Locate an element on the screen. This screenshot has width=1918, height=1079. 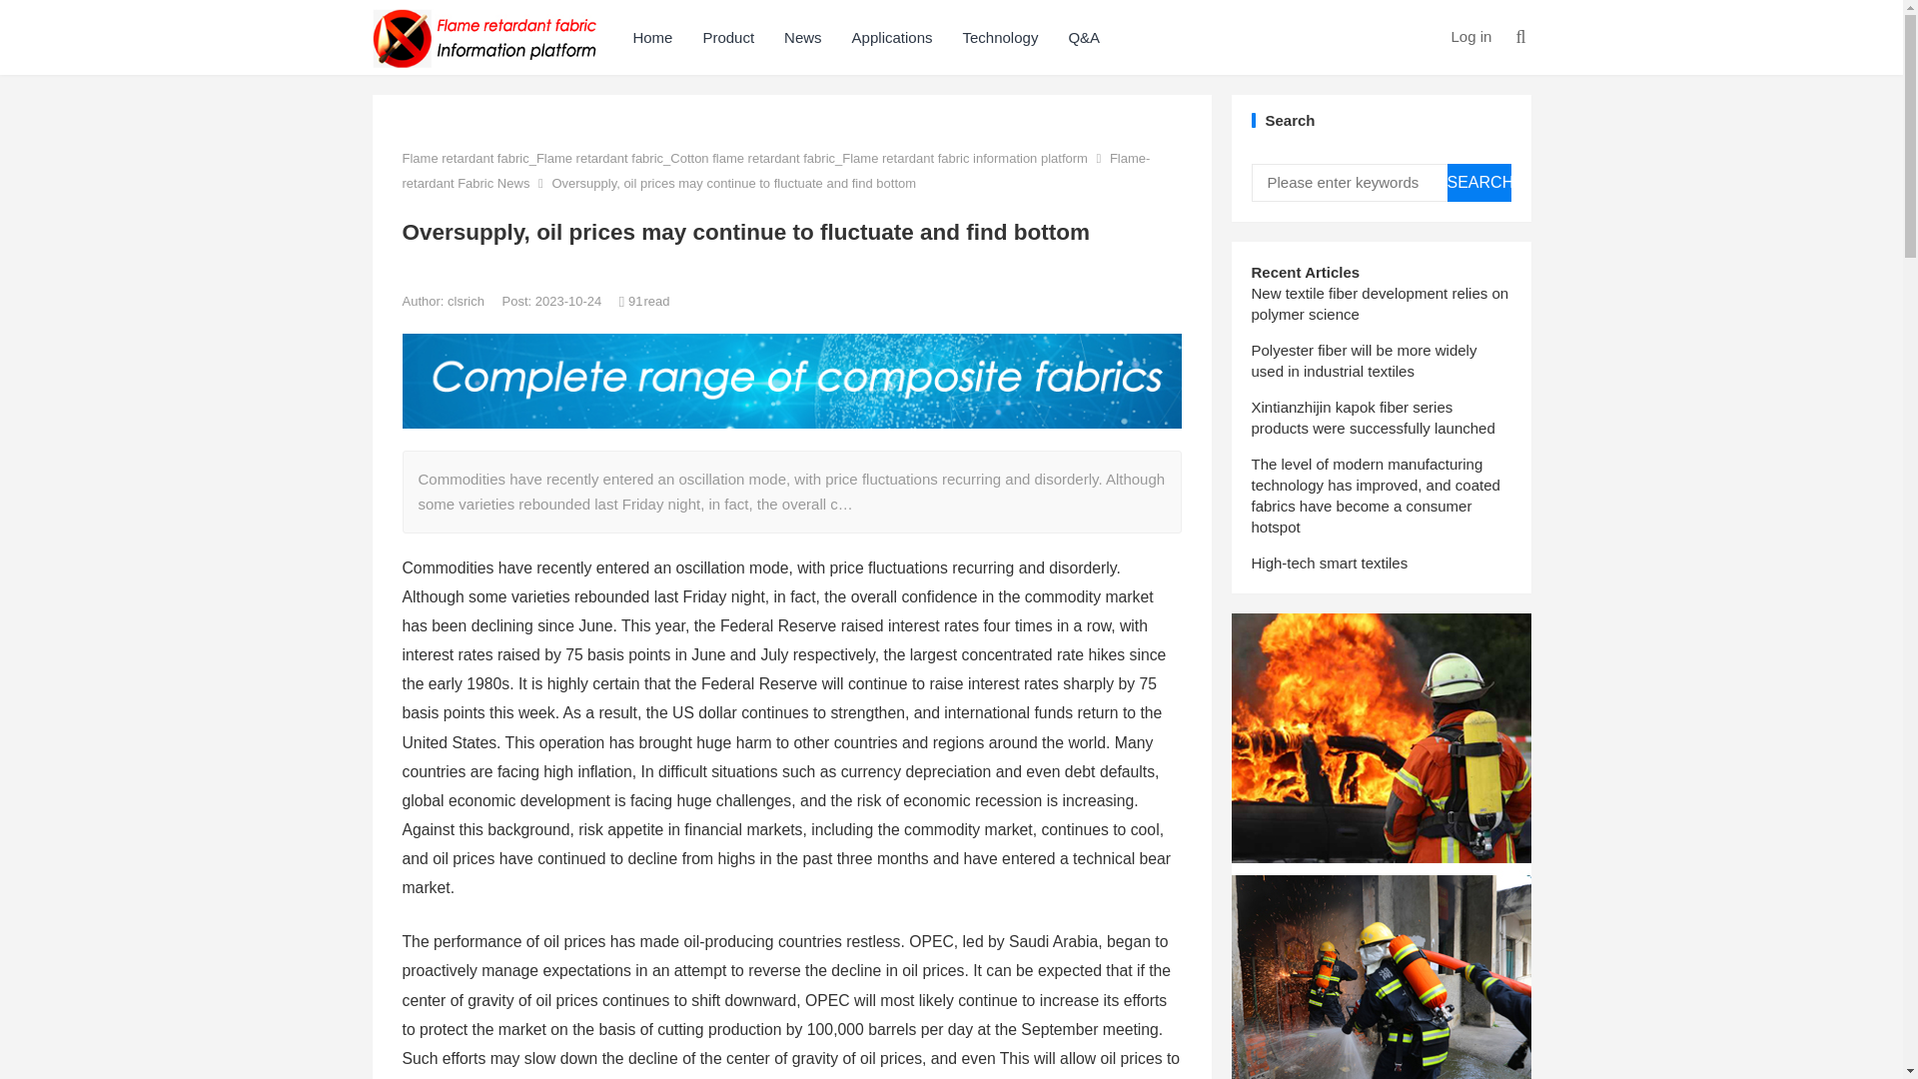
Product is located at coordinates (727, 37).